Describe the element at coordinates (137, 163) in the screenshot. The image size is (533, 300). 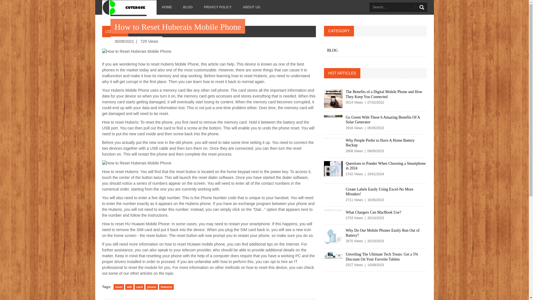
I see `How to Reset Huberais Mobile Phone` at that location.